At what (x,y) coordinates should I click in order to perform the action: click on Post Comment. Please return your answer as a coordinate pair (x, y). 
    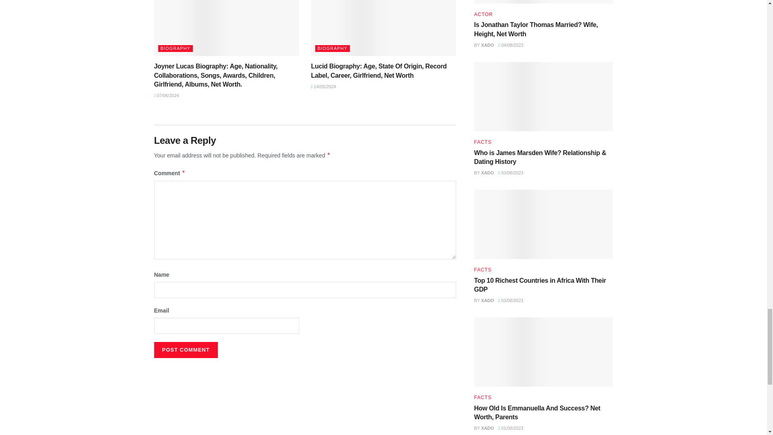
    Looking at the image, I should click on (185, 350).